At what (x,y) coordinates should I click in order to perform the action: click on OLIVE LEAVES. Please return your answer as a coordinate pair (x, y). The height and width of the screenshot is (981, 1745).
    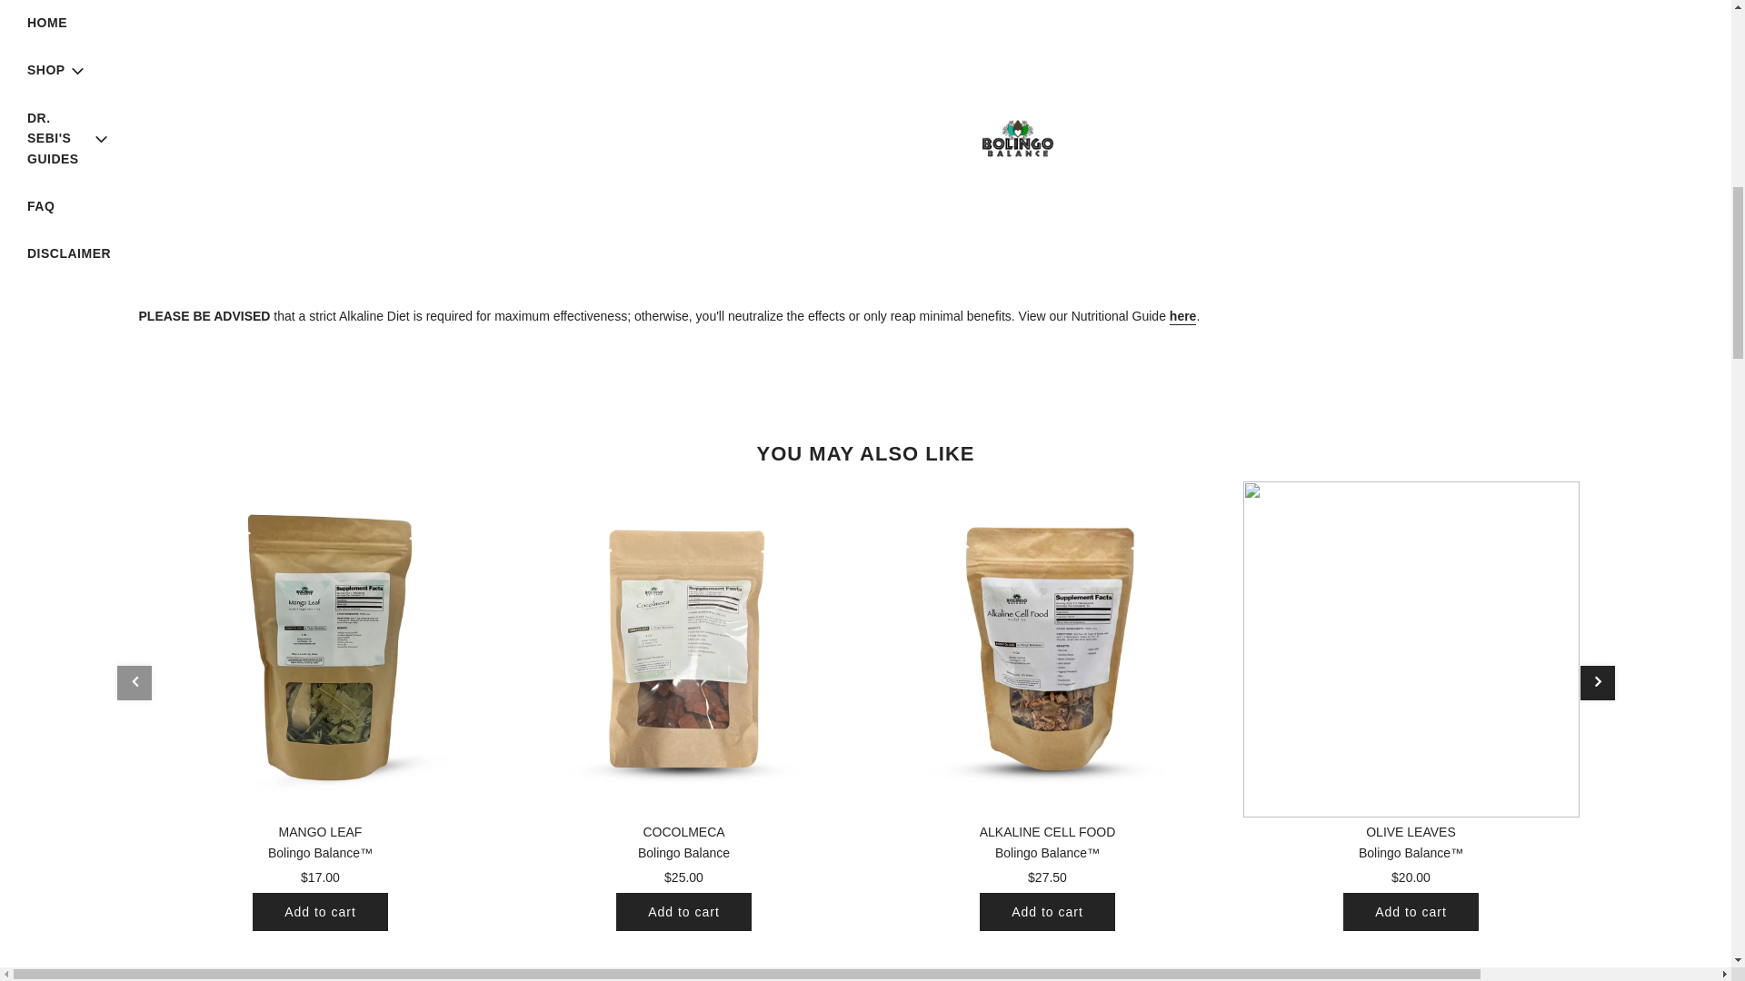
    Looking at the image, I should click on (1411, 649).